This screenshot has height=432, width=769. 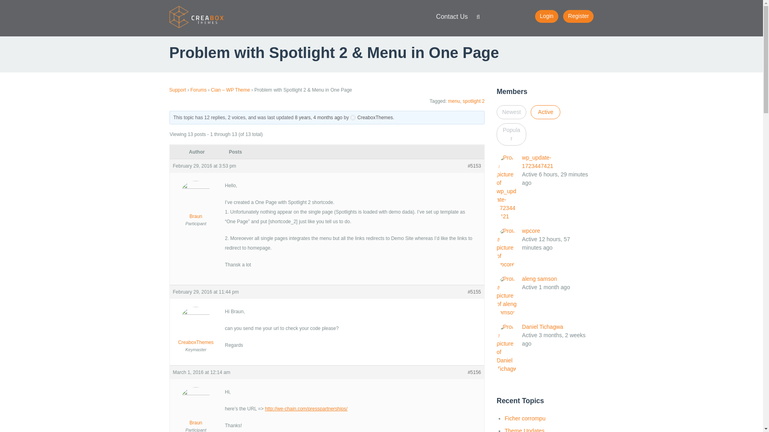 What do you see at coordinates (198, 90) in the screenshot?
I see `Forums` at bounding box center [198, 90].